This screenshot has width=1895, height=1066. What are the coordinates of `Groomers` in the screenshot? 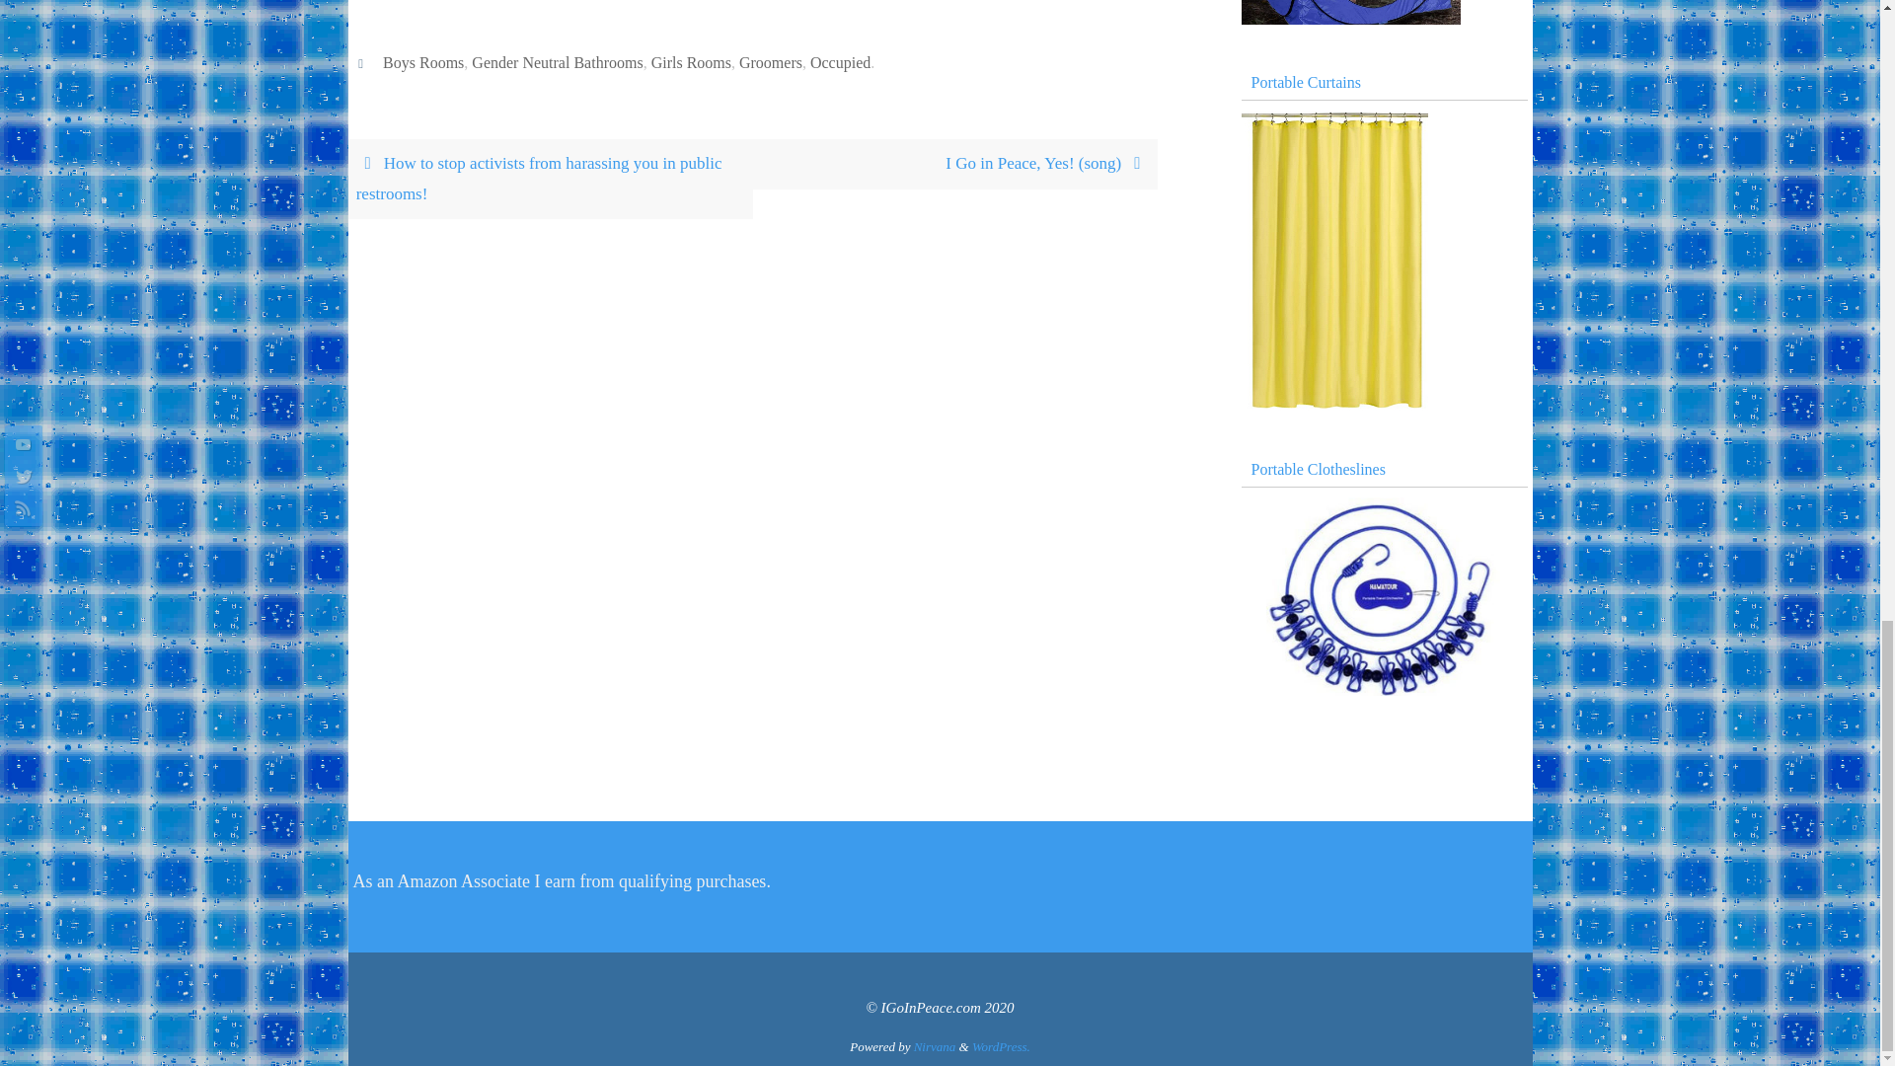 It's located at (770, 63).